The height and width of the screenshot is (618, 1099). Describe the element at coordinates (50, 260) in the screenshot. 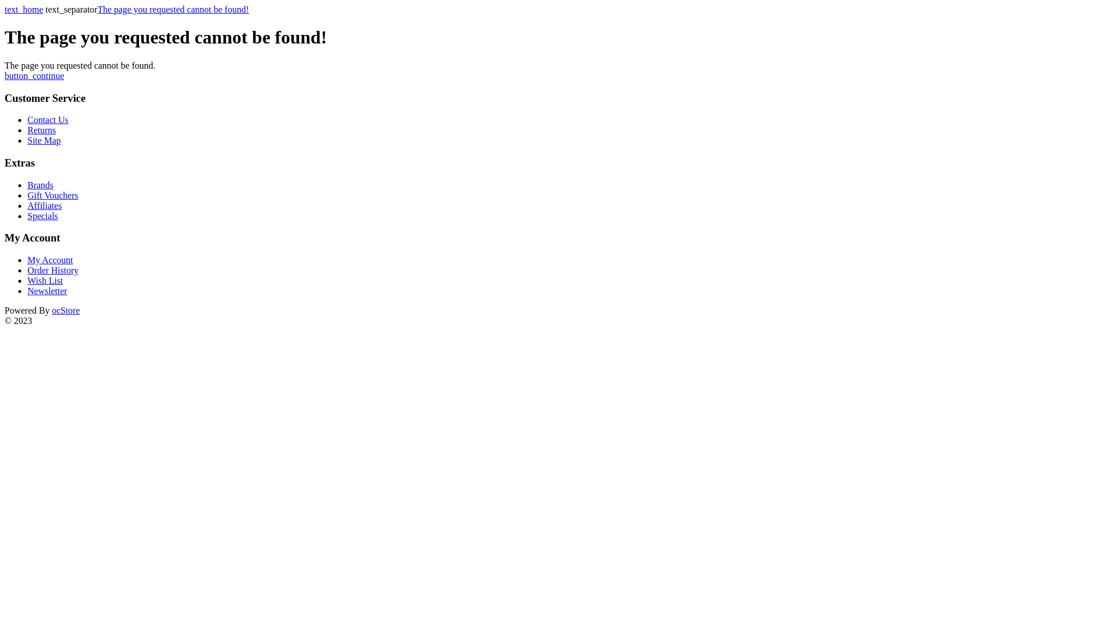

I see `My Account` at that location.